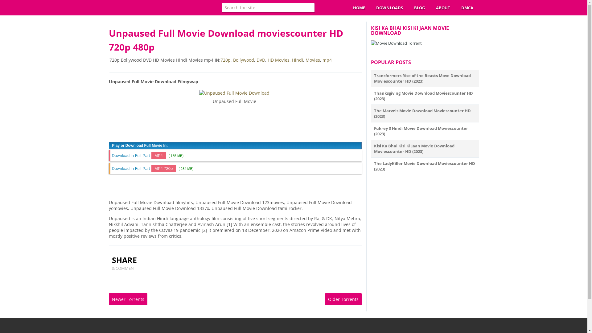  What do you see at coordinates (423, 96) in the screenshot?
I see `Thanksgiving Movie Download Moviescounter HD (2023)` at bounding box center [423, 96].